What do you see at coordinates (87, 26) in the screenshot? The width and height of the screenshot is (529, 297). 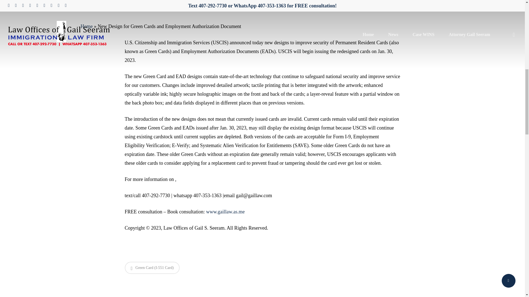 I see `Home` at bounding box center [87, 26].